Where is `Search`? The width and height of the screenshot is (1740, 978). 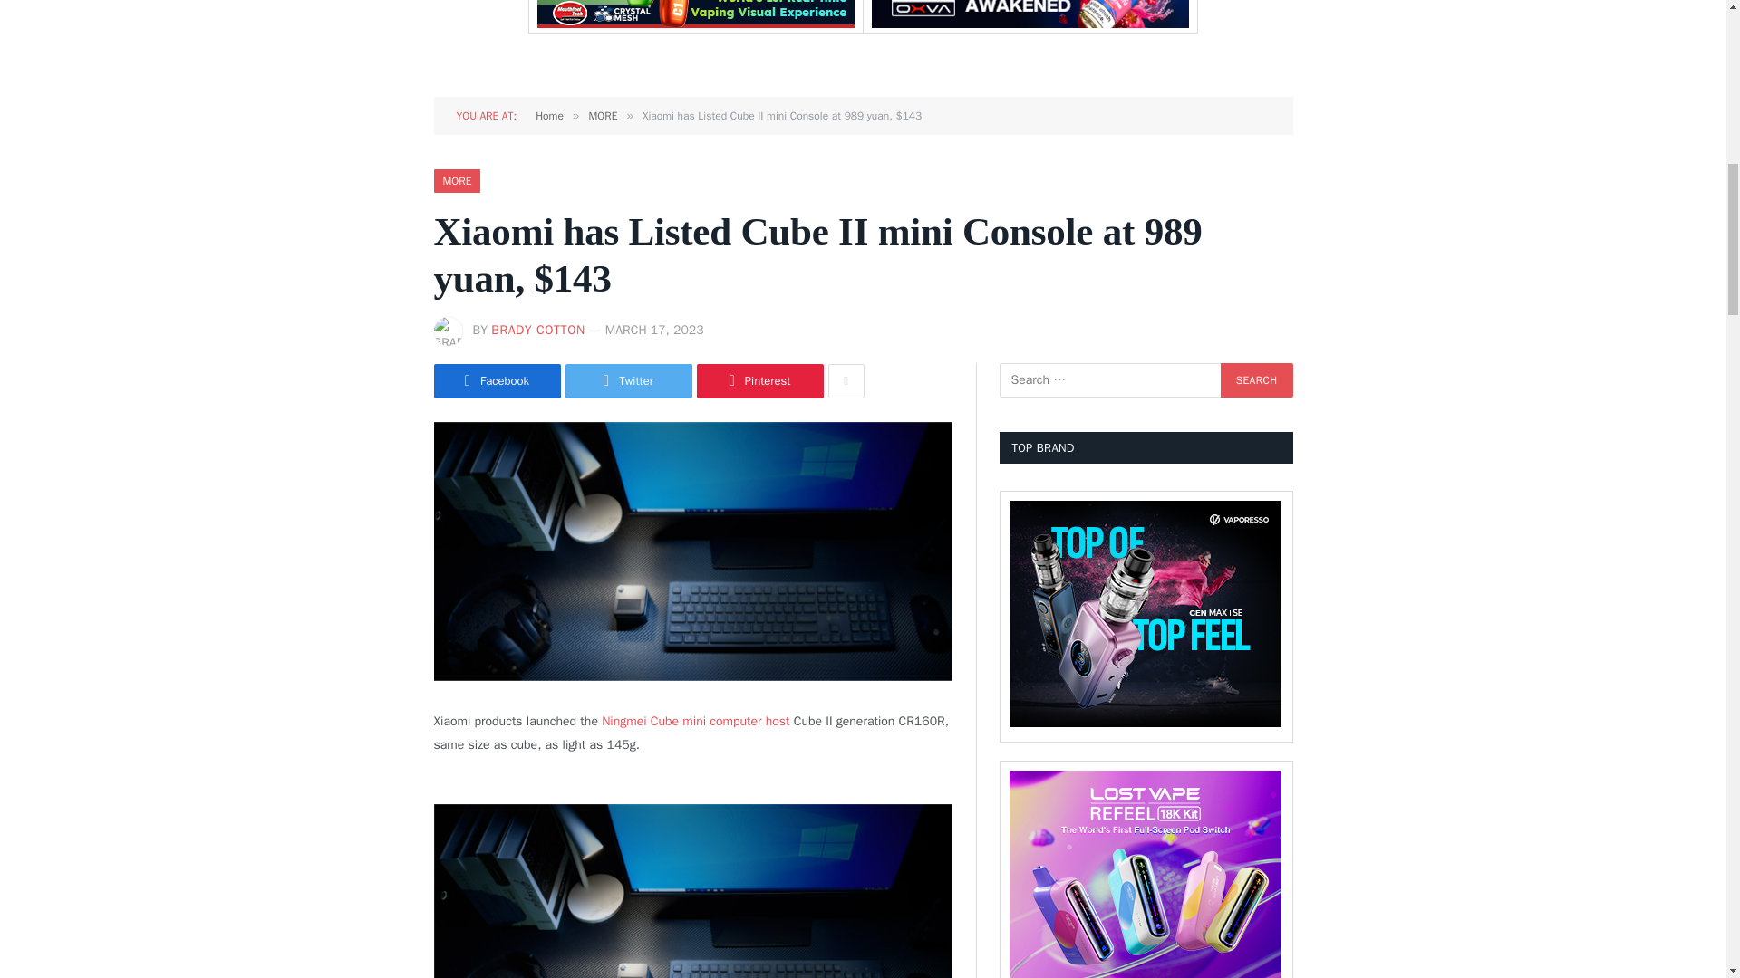
Search is located at coordinates (1256, 379).